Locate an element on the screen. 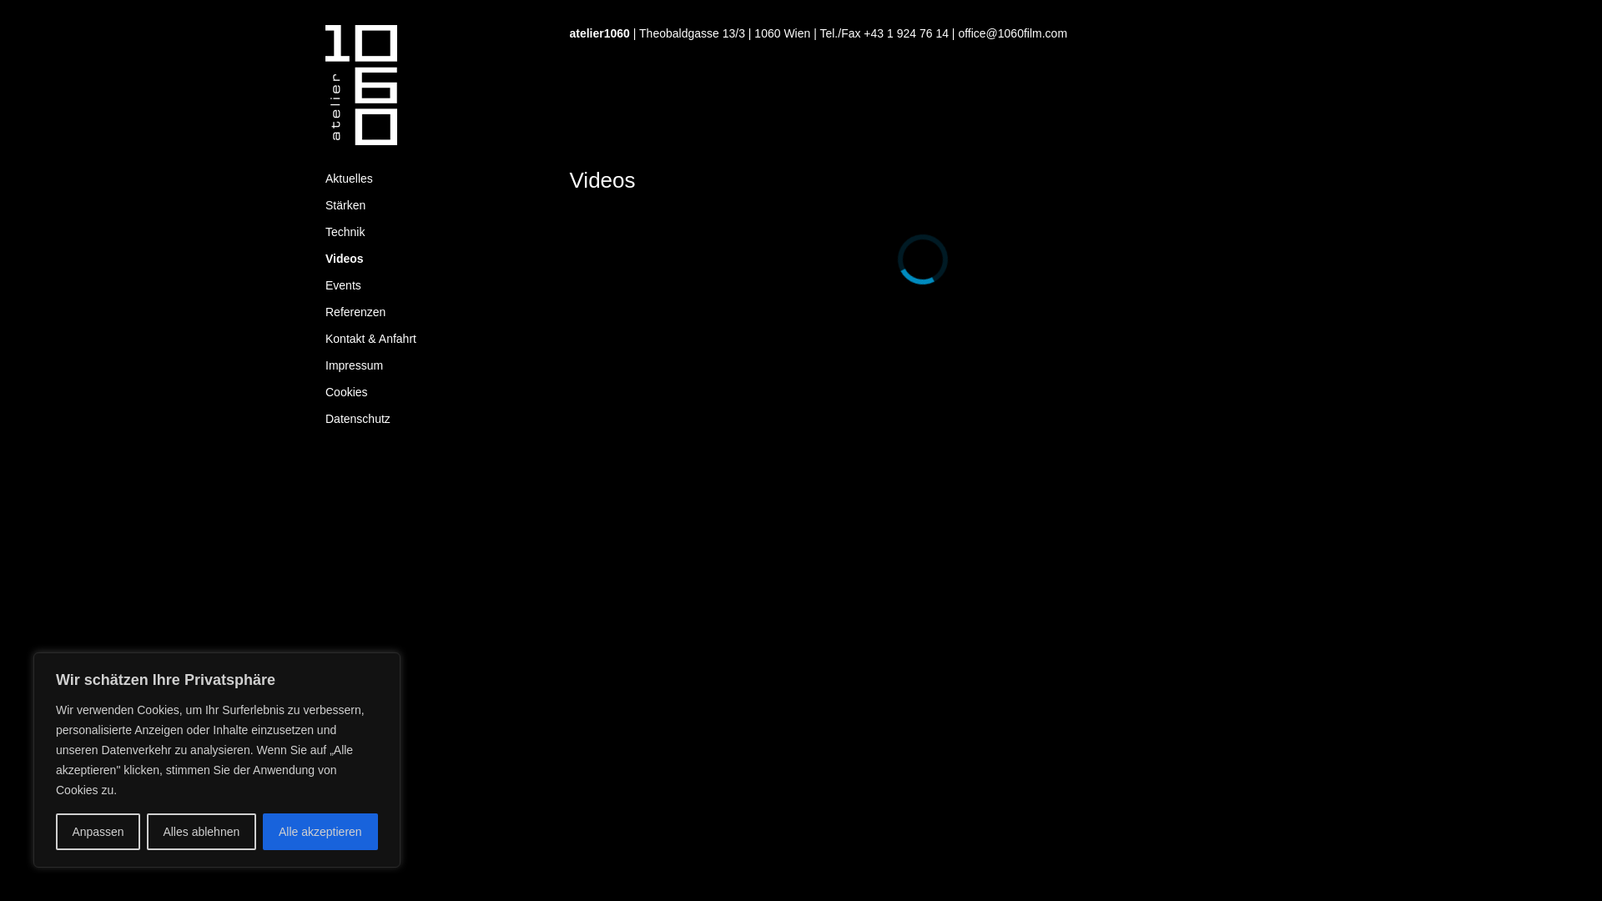 This screenshot has width=1602, height=901. Events is located at coordinates (436, 285).